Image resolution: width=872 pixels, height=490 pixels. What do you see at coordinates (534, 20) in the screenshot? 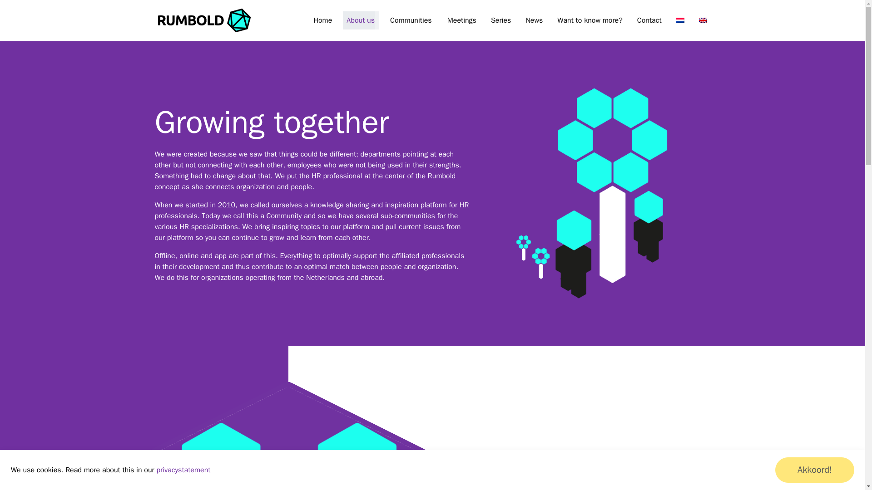
I see `News` at bounding box center [534, 20].